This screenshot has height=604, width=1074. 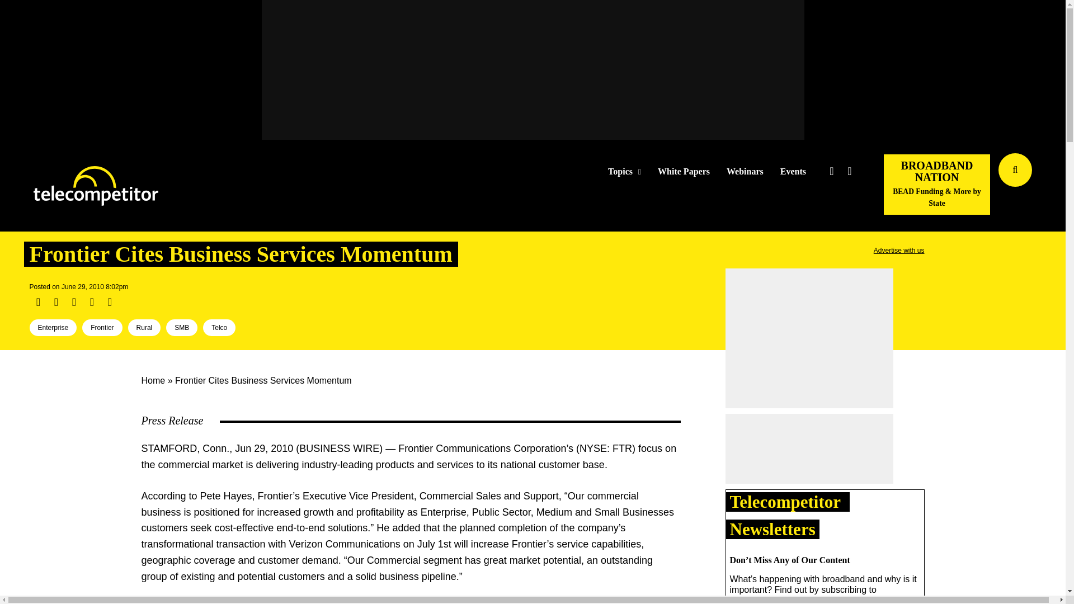 I want to click on Spread the word on Twitter, so click(x=56, y=302).